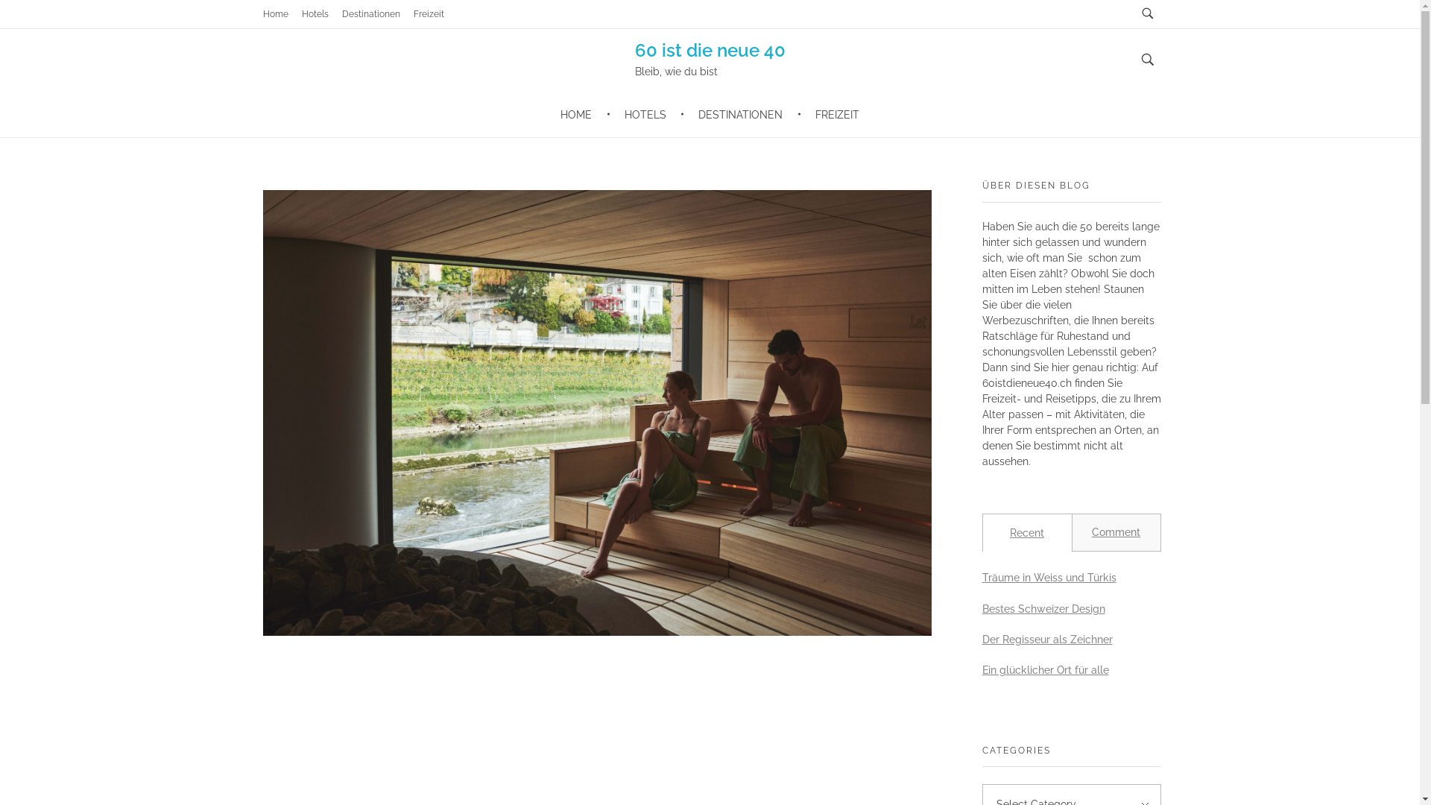  What do you see at coordinates (648, 115) in the screenshot?
I see `HOTELS` at bounding box center [648, 115].